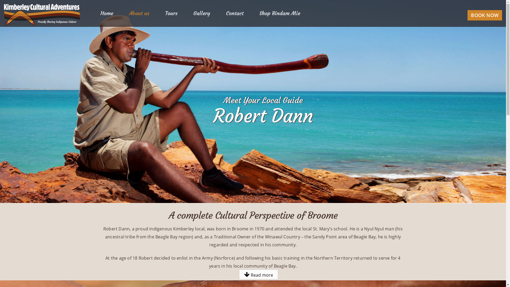 This screenshot has height=287, width=510. I want to click on Home, so click(107, 13).